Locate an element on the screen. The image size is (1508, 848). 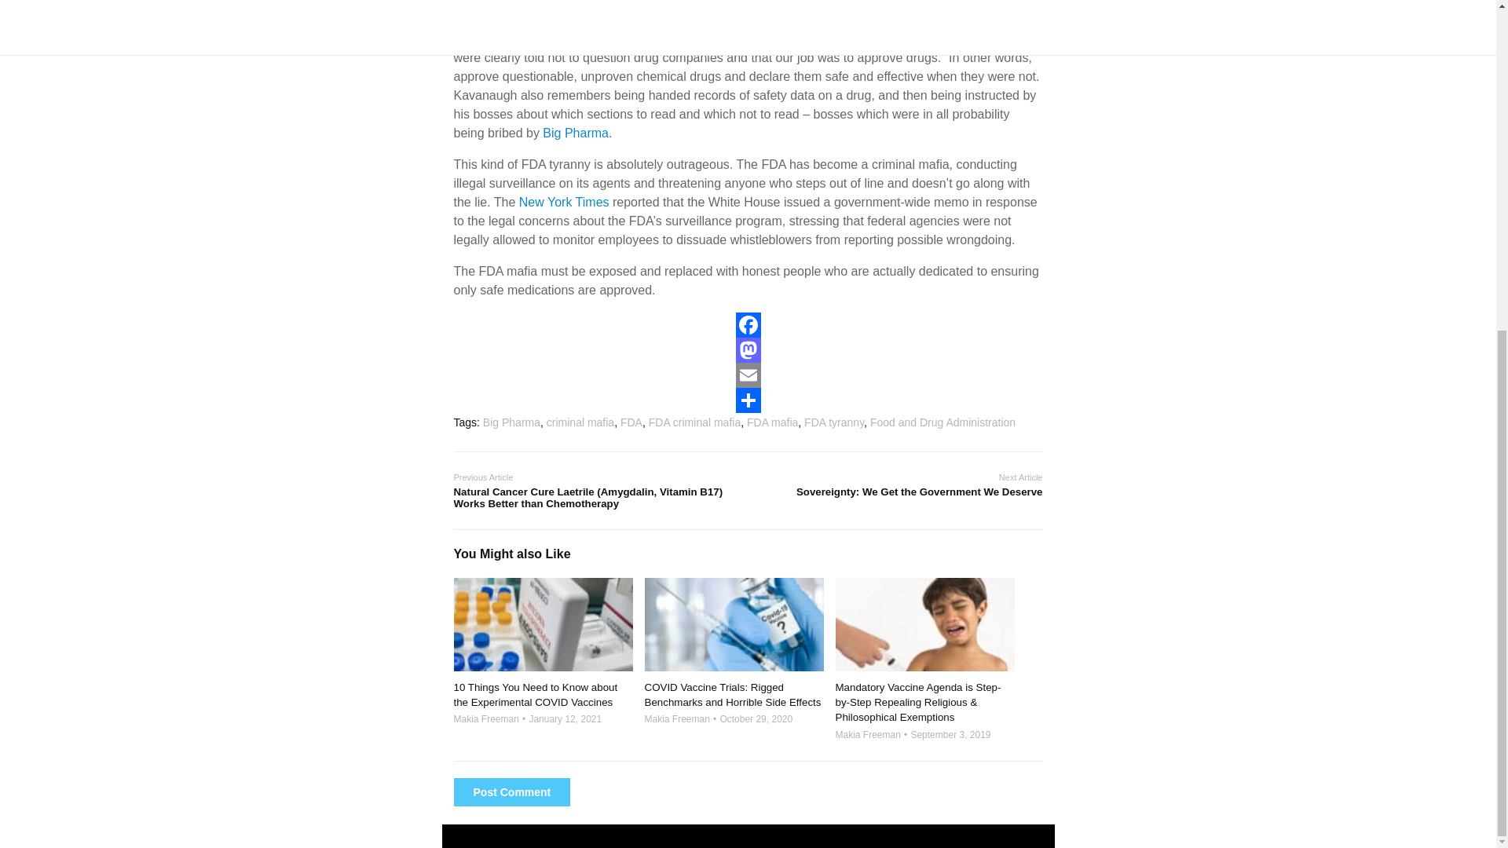
Sovereignty: We Get the Government We Deserve is located at coordinates (895, 492).